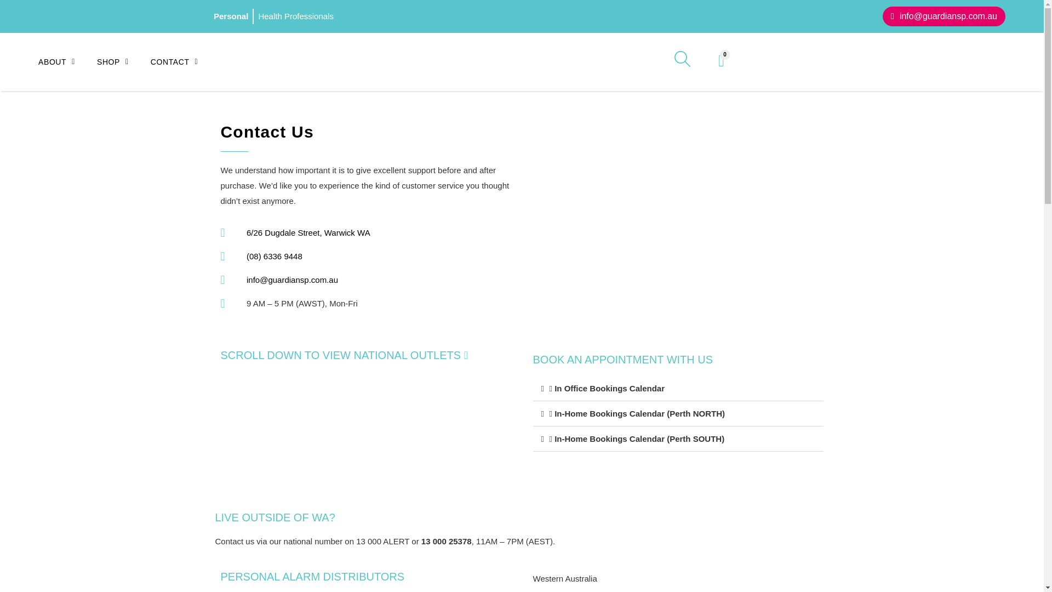 The width and height of the screenshot is (1052, 592). What do you see at coordinates (231, 16) in the screenshot?
I see `Personal` at bounding box center [231, 16].